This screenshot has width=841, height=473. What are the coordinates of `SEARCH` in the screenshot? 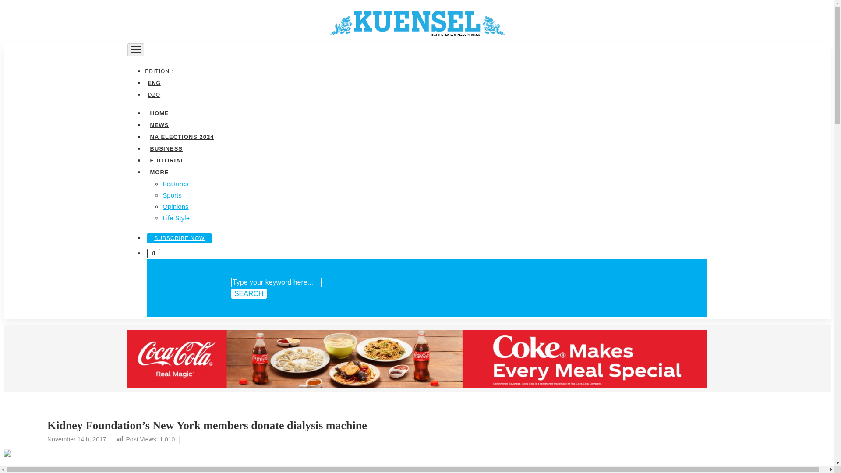 It's located at (249, 293).